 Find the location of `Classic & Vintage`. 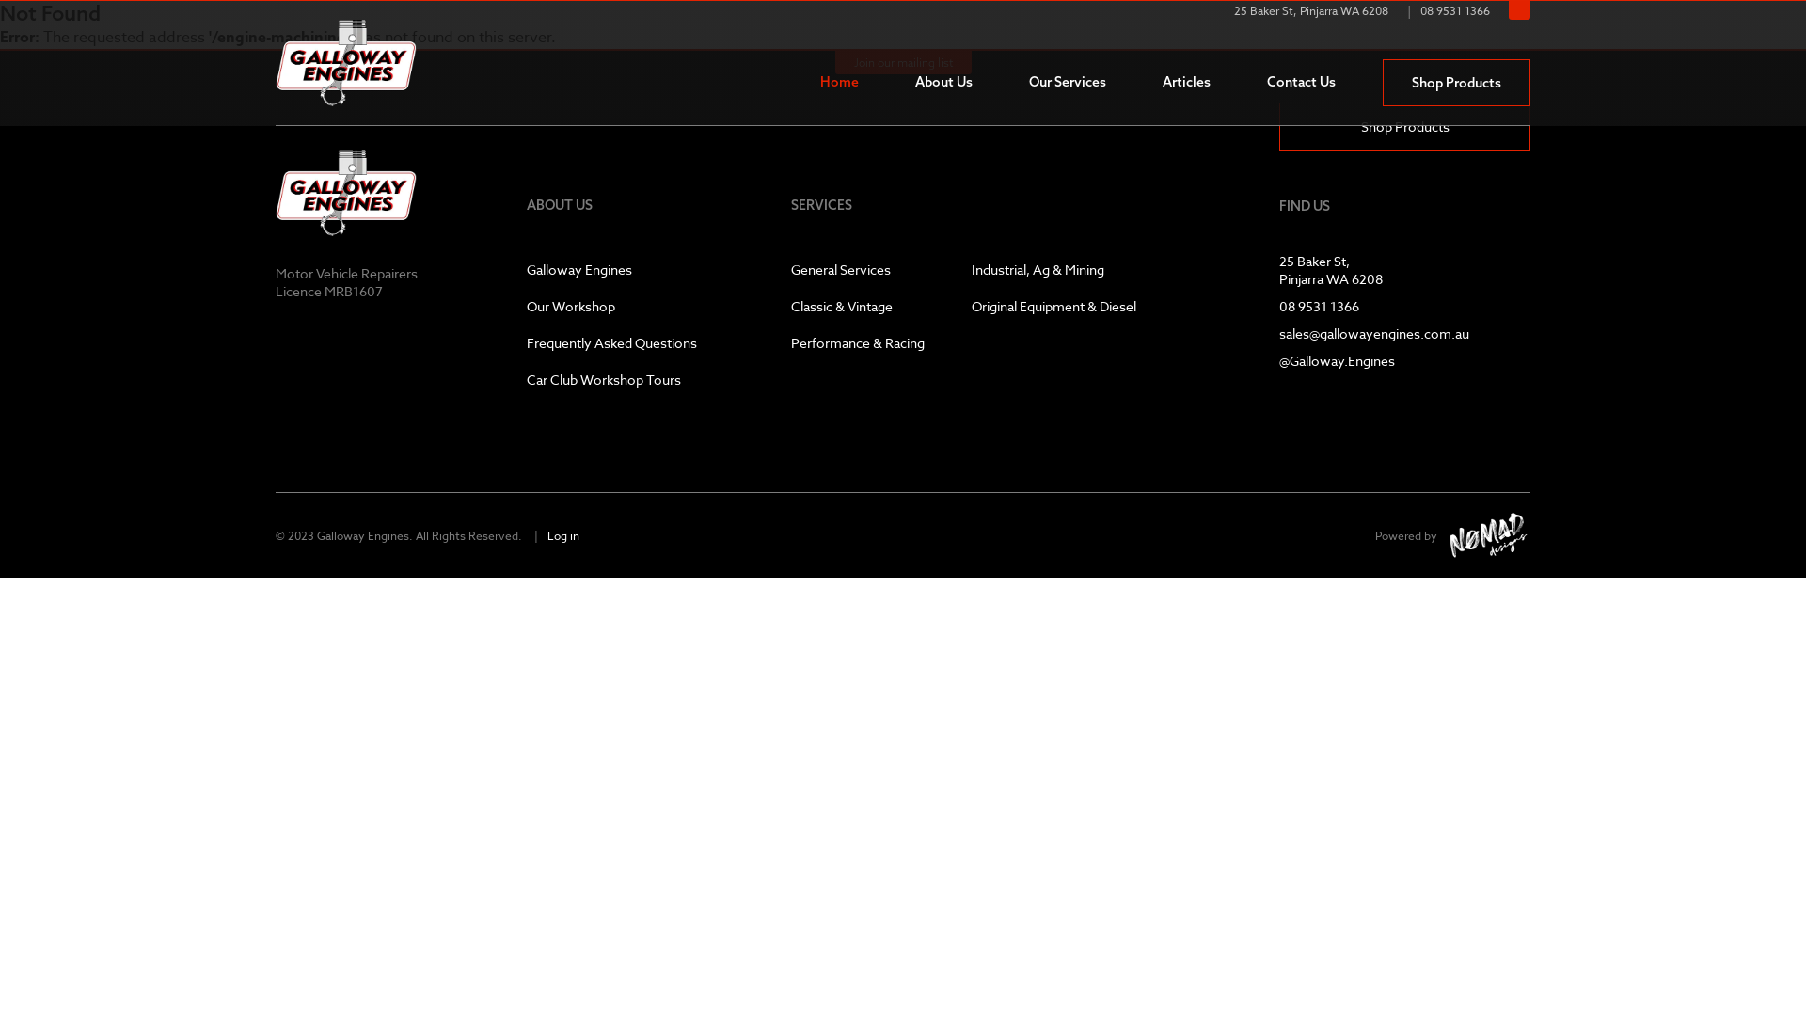

Classic & Vintage is located at coordinates (858, 307).